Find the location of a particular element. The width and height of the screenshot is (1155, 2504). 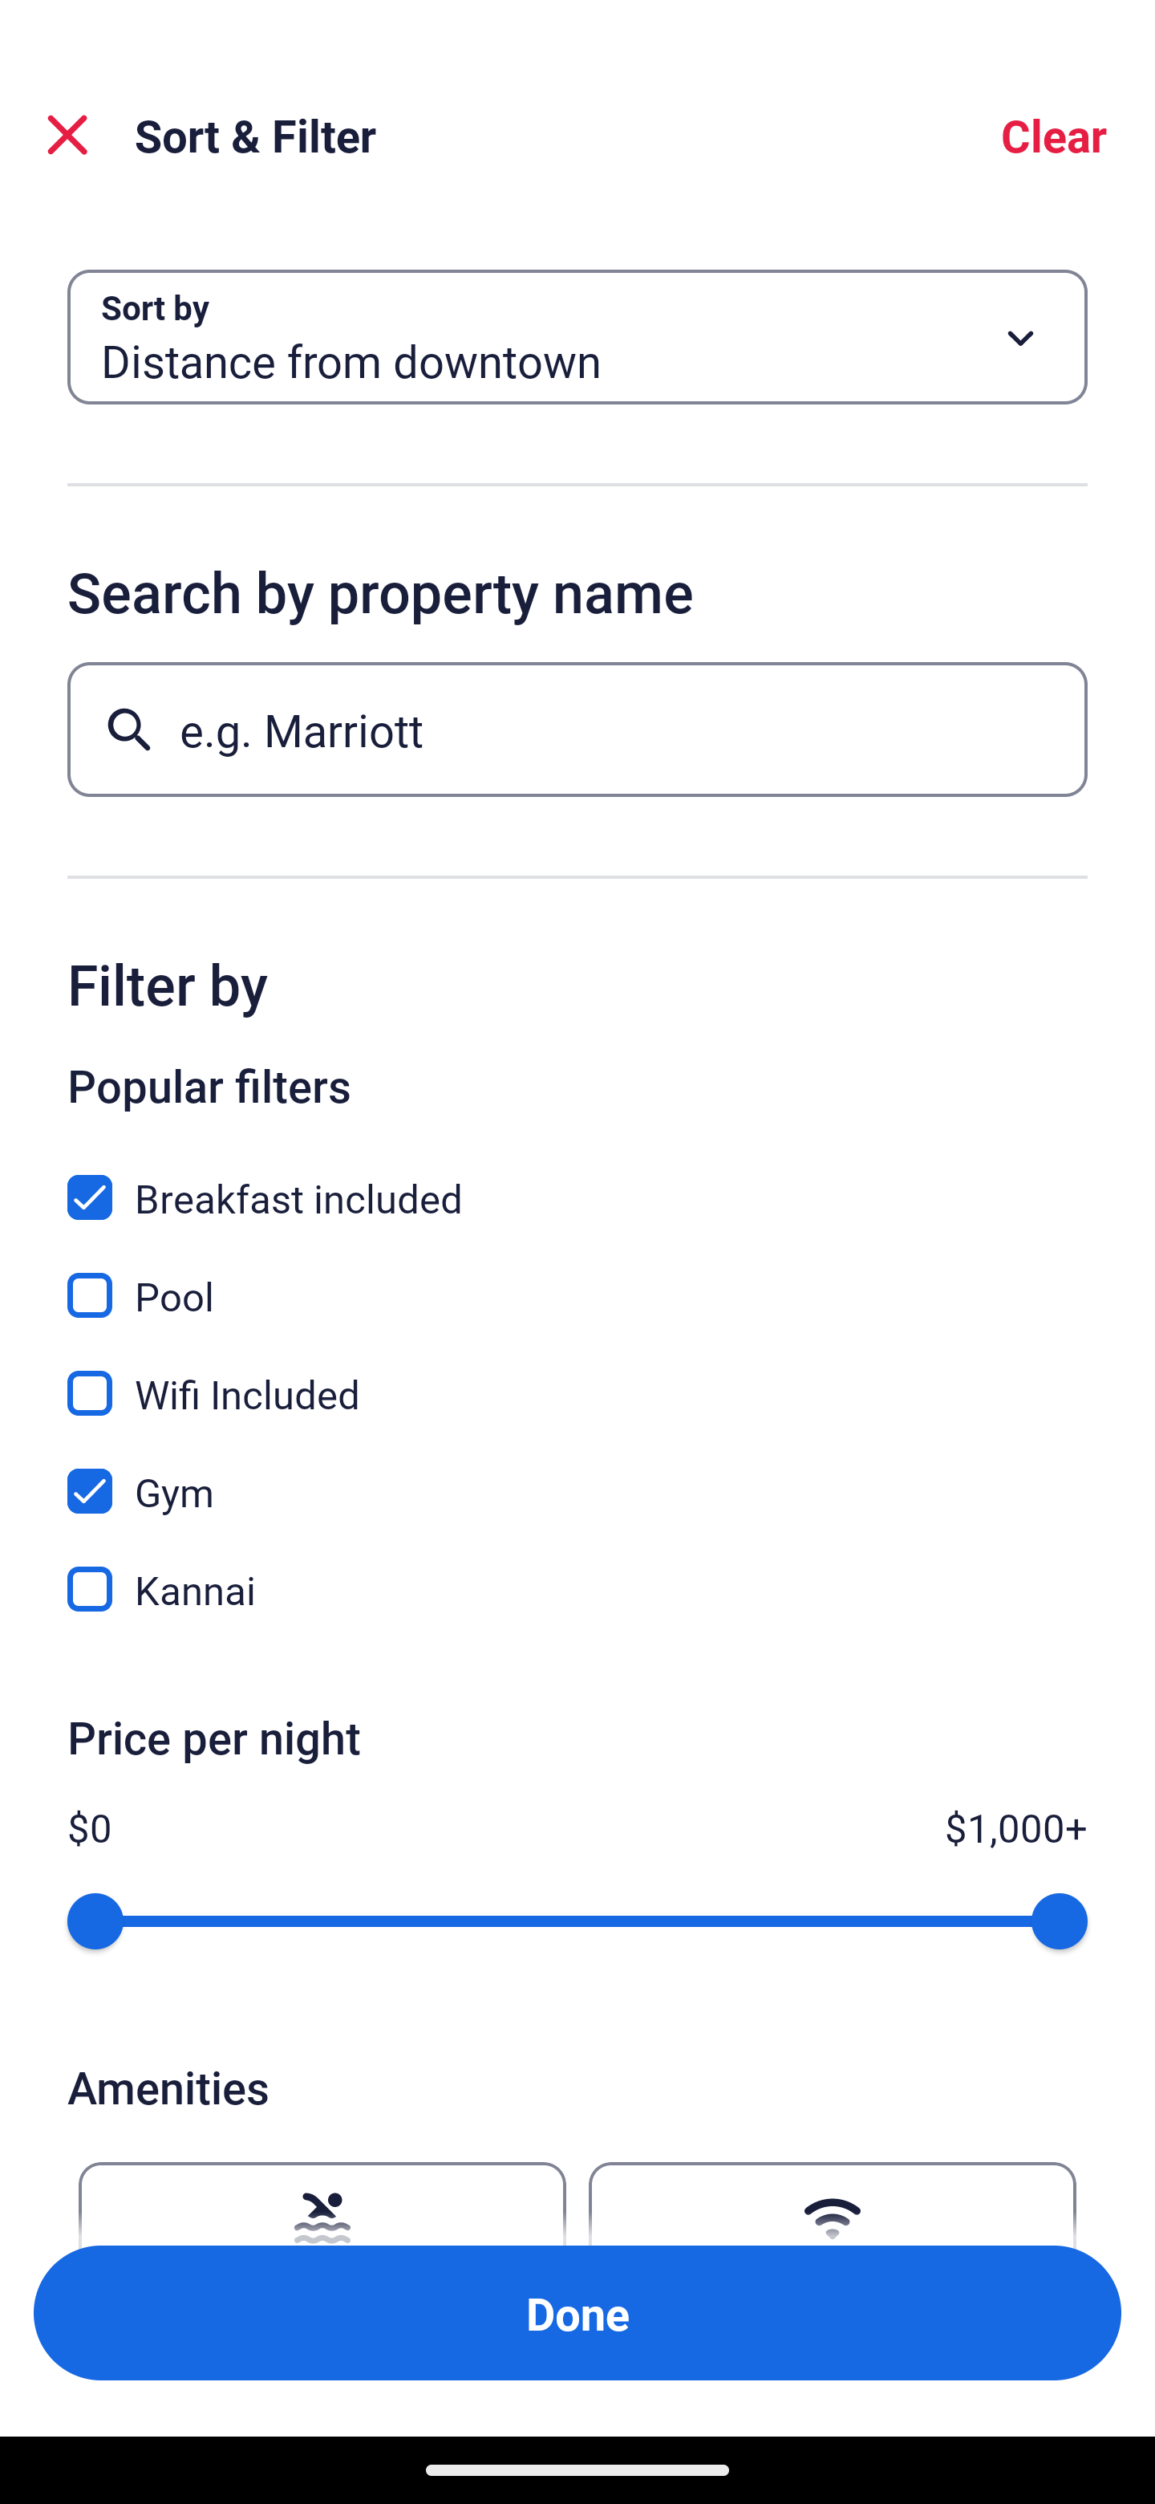

Clear is located at coordinates (1054, 135).